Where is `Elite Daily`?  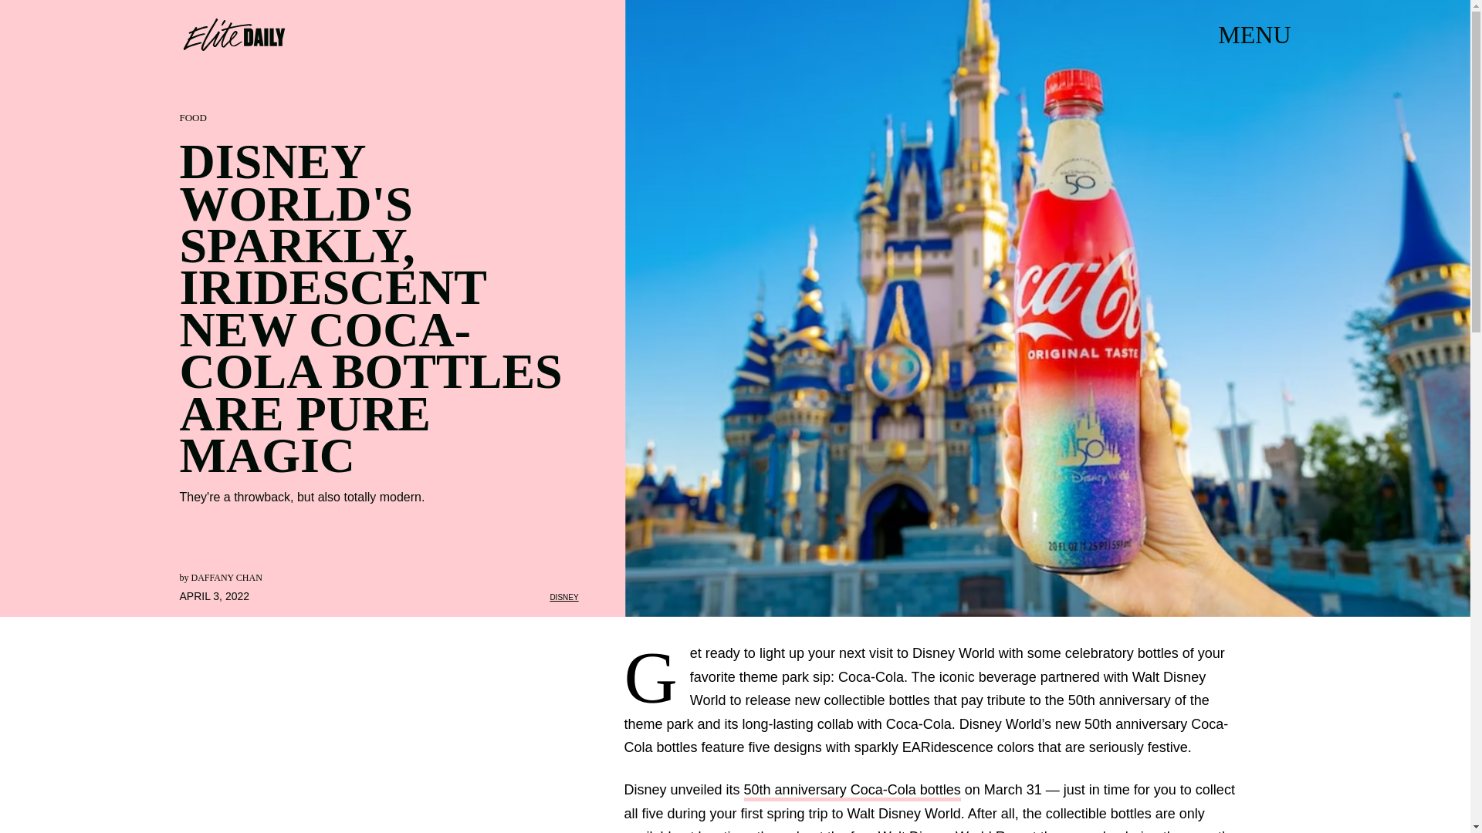
Elite Daily is located at coordinates (233, 34).